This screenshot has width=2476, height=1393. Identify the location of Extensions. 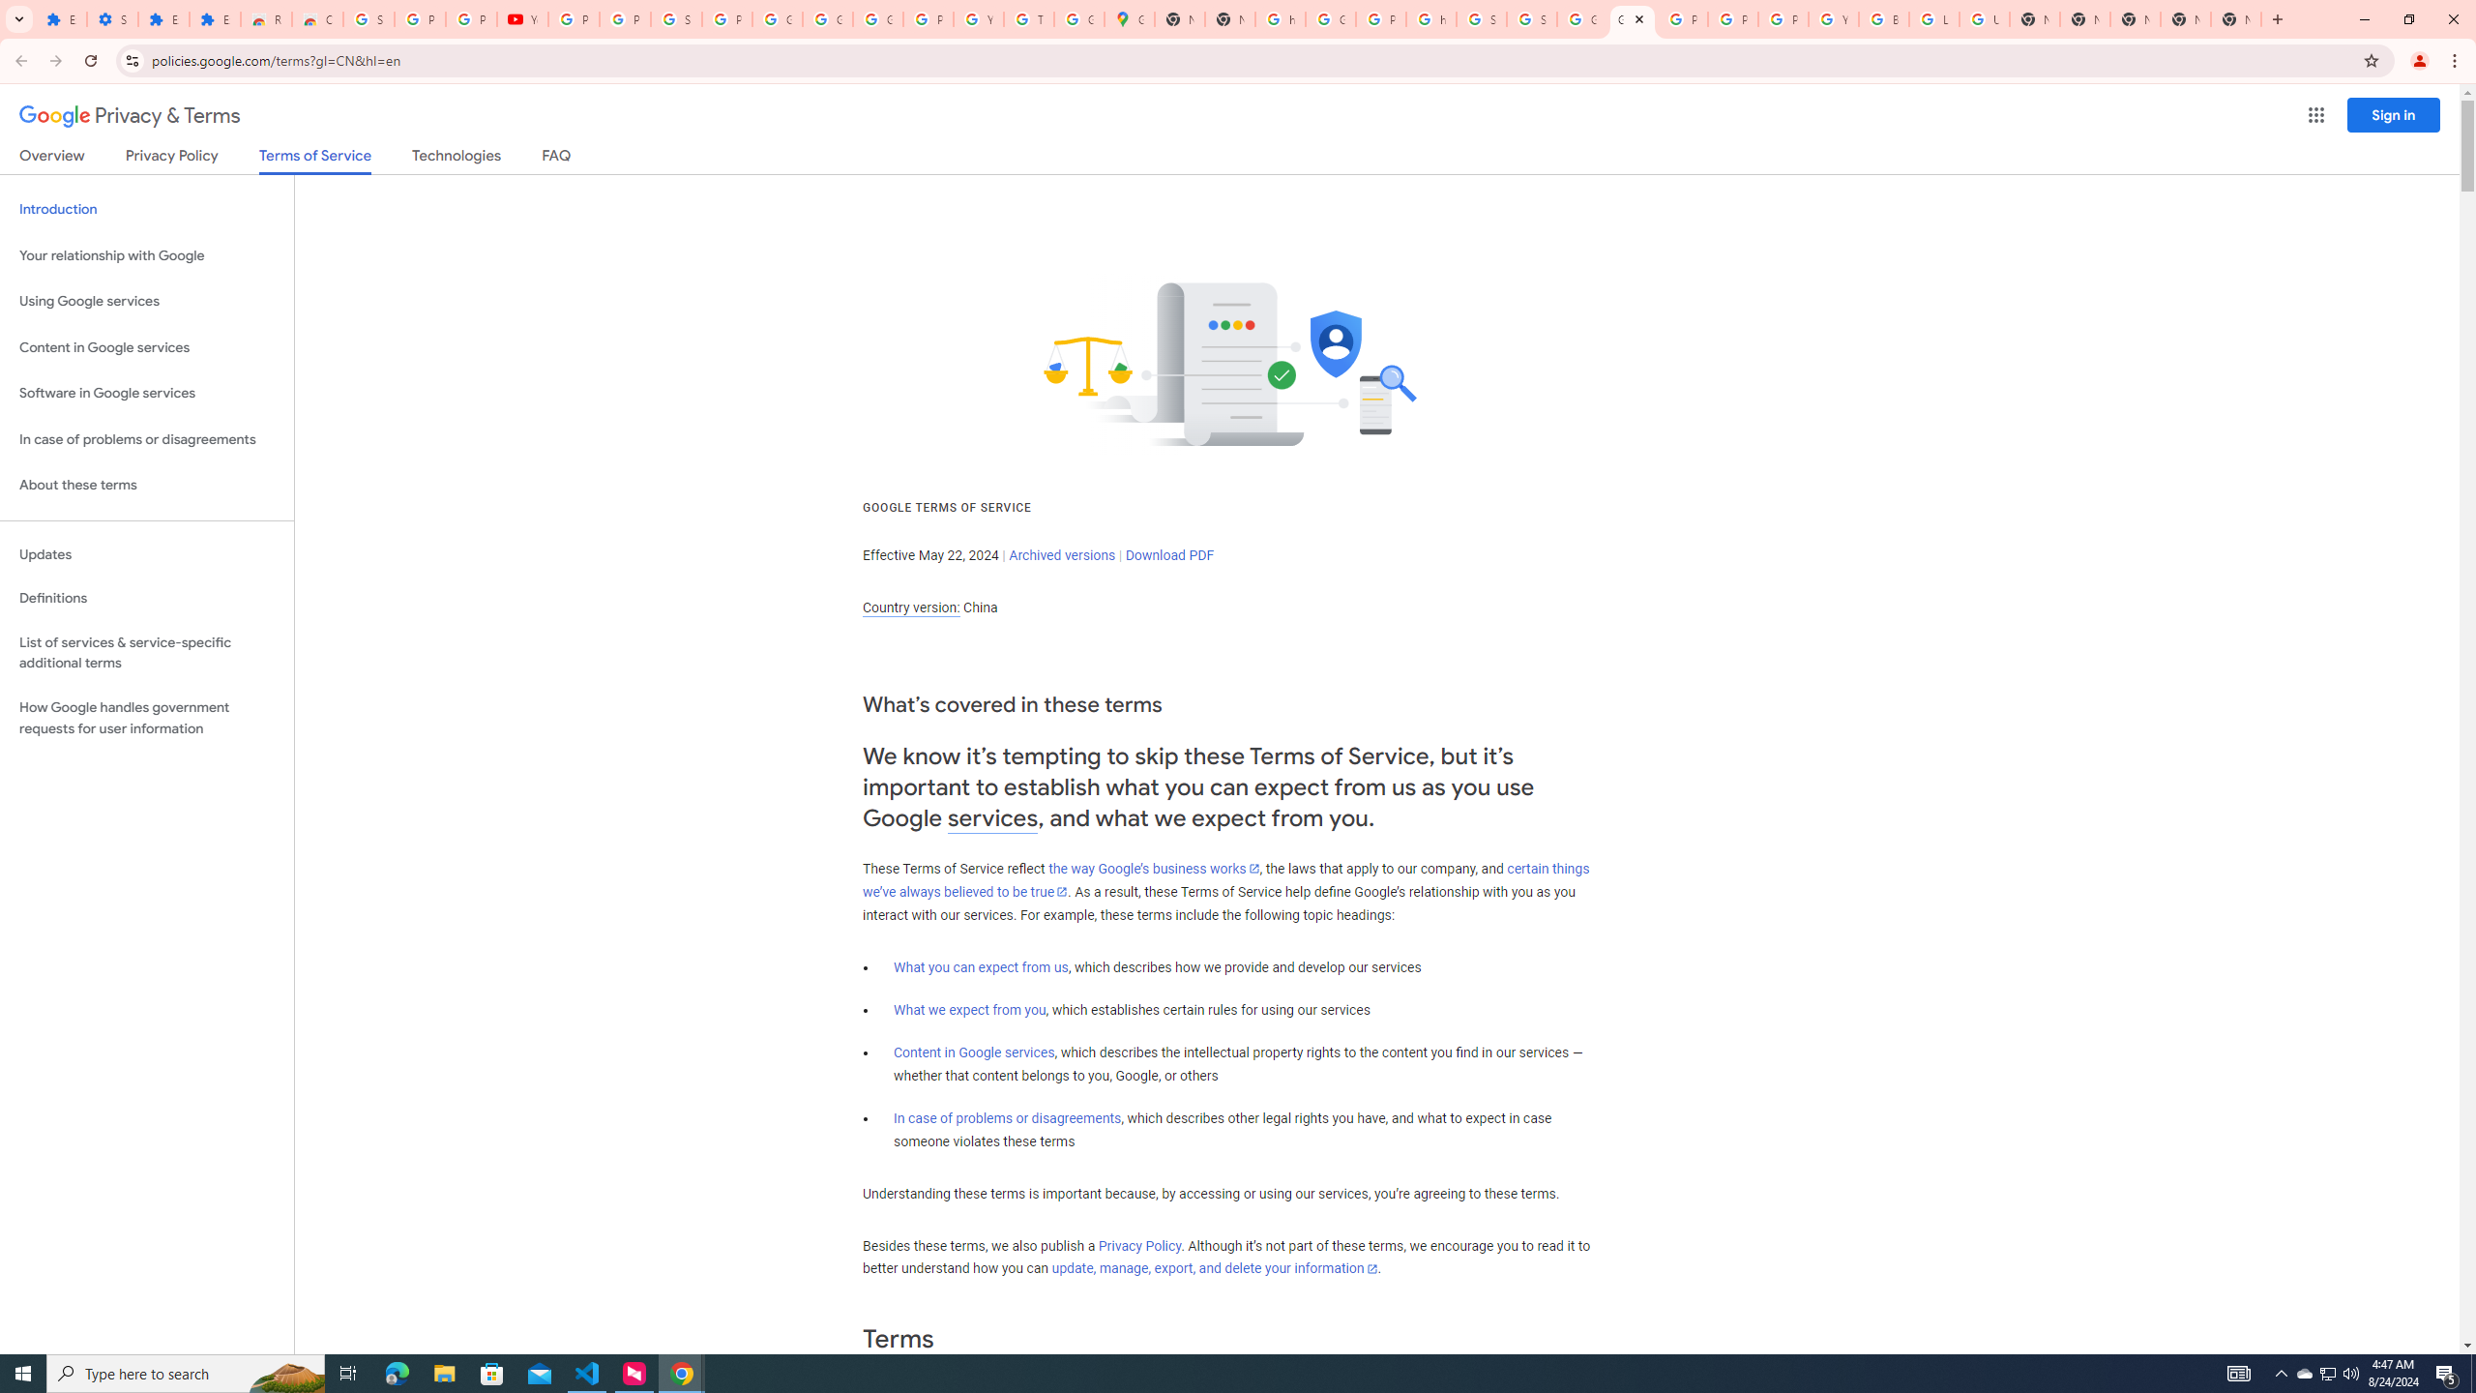
(62, 19).